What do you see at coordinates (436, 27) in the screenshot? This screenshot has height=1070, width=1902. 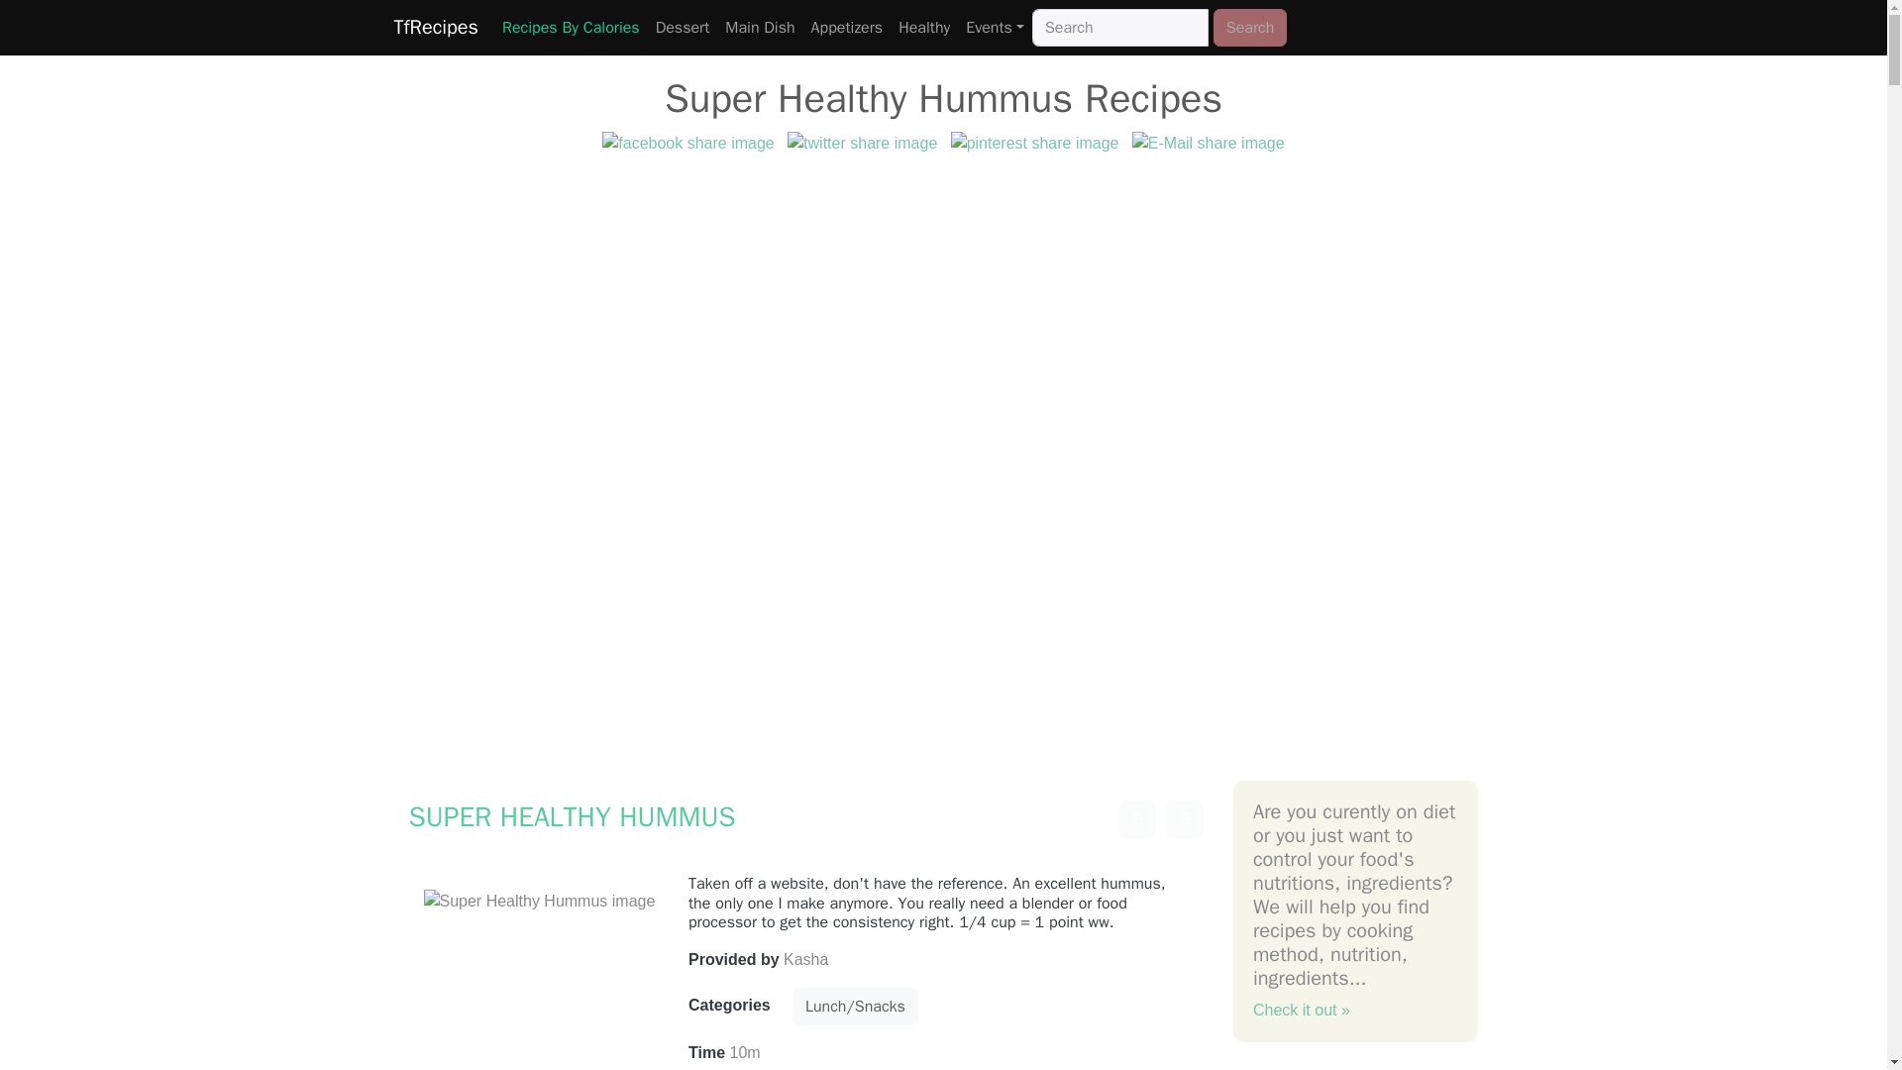 I see `TfRecipes` at bounding box center [436, 27].